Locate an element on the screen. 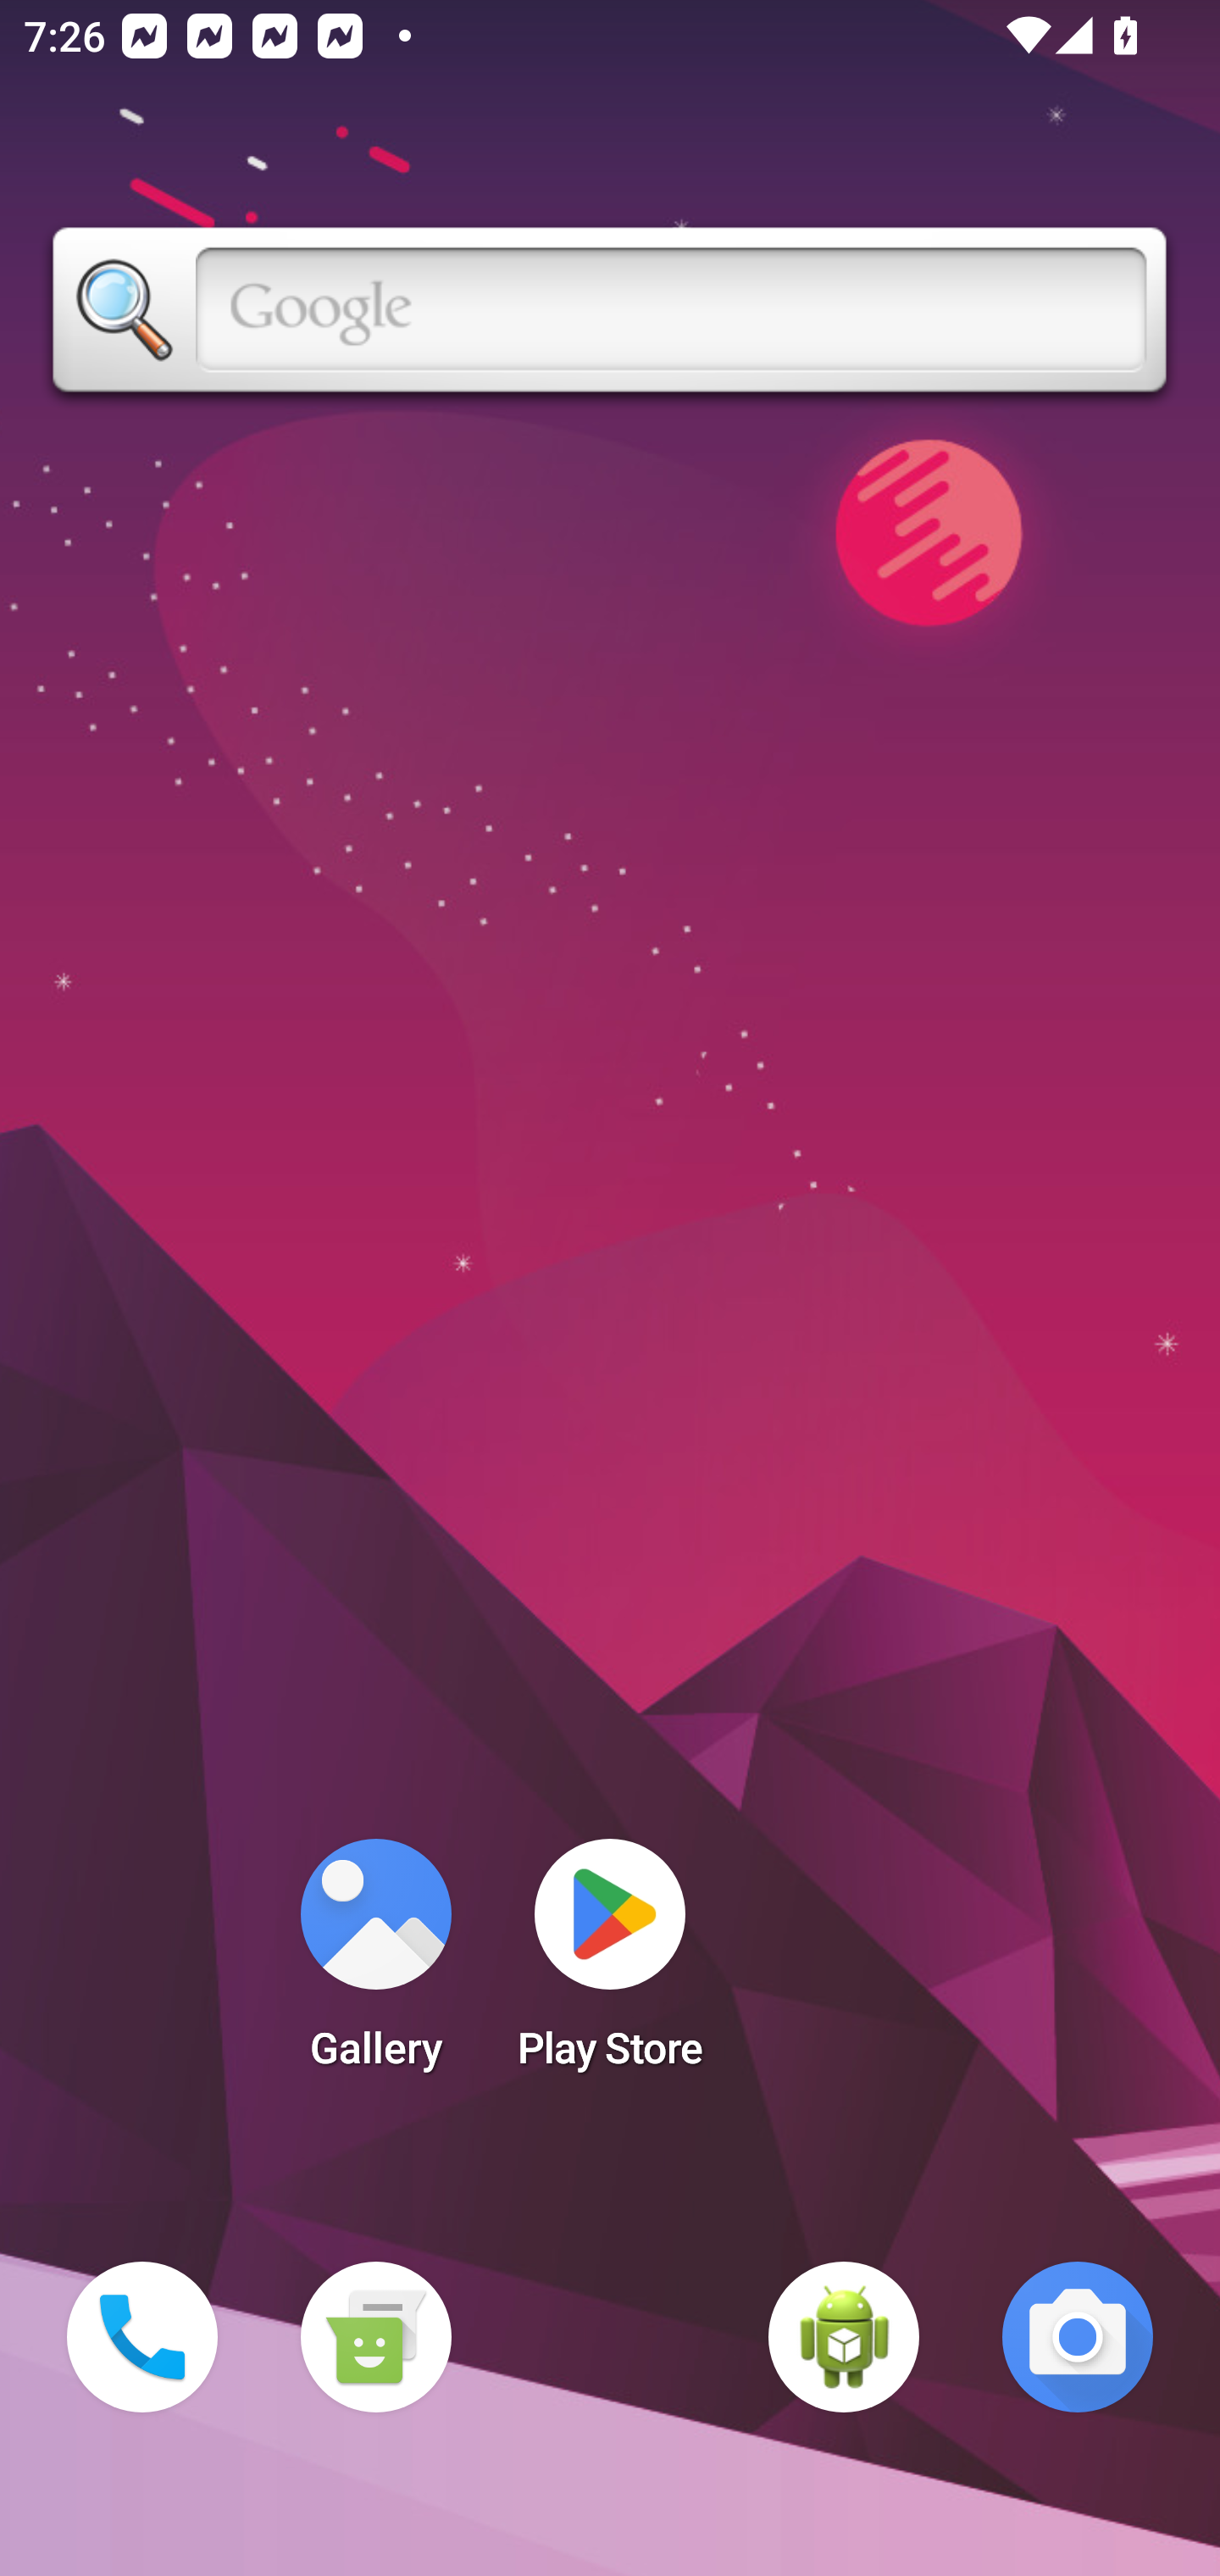  WebView Browser Tester is located at coordinates (844, 2337).